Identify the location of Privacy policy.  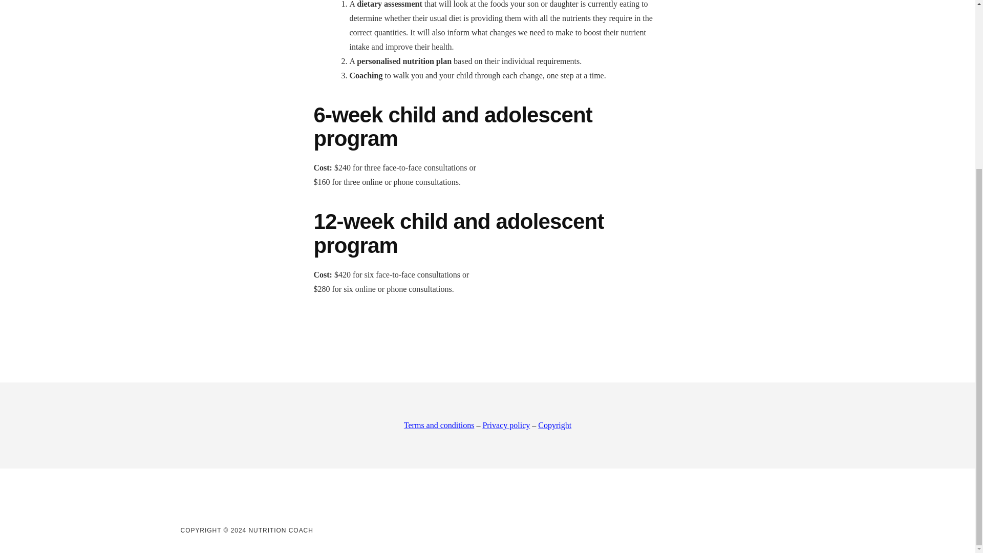
(506, 425).